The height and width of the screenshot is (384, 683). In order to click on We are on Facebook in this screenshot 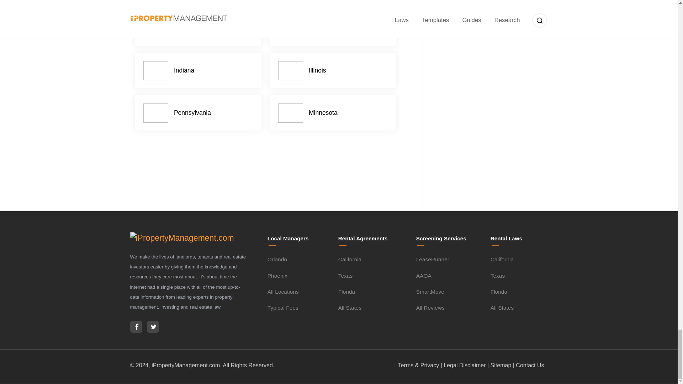, I will do `click(136, 326)`.